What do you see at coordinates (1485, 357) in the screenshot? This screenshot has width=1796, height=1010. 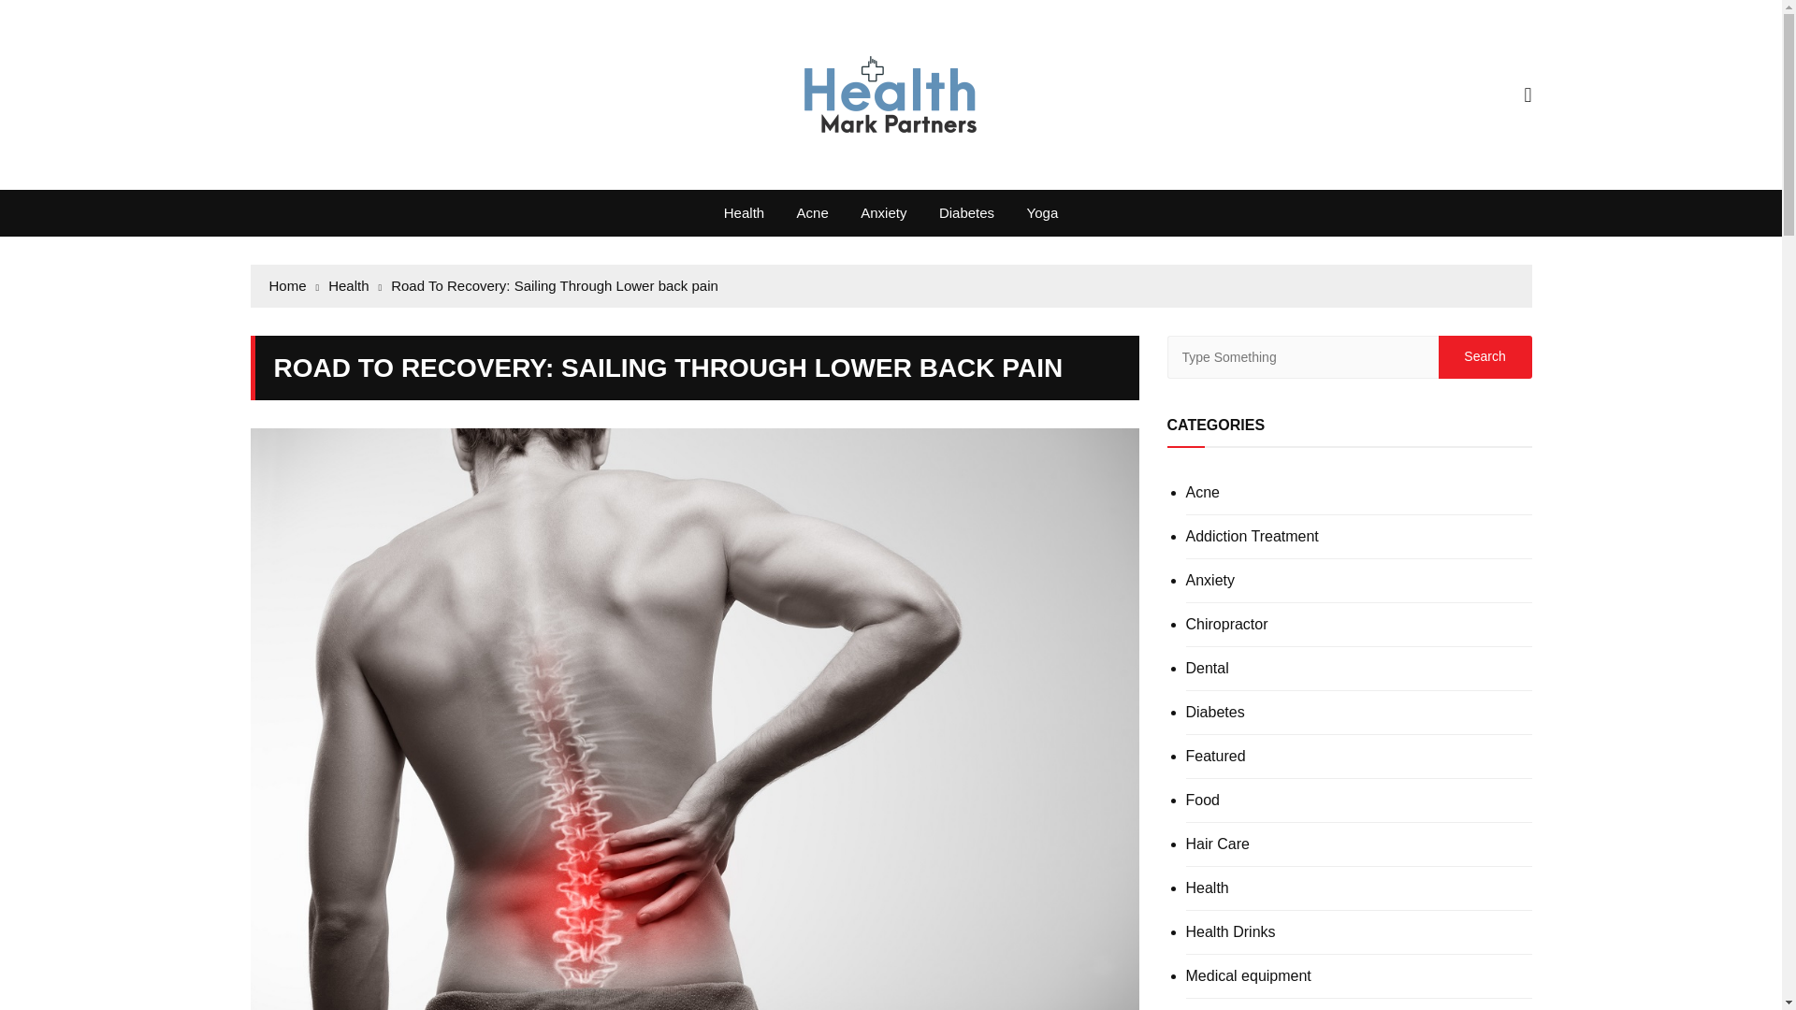 I see `Search` at bounding box center [1485, 357].